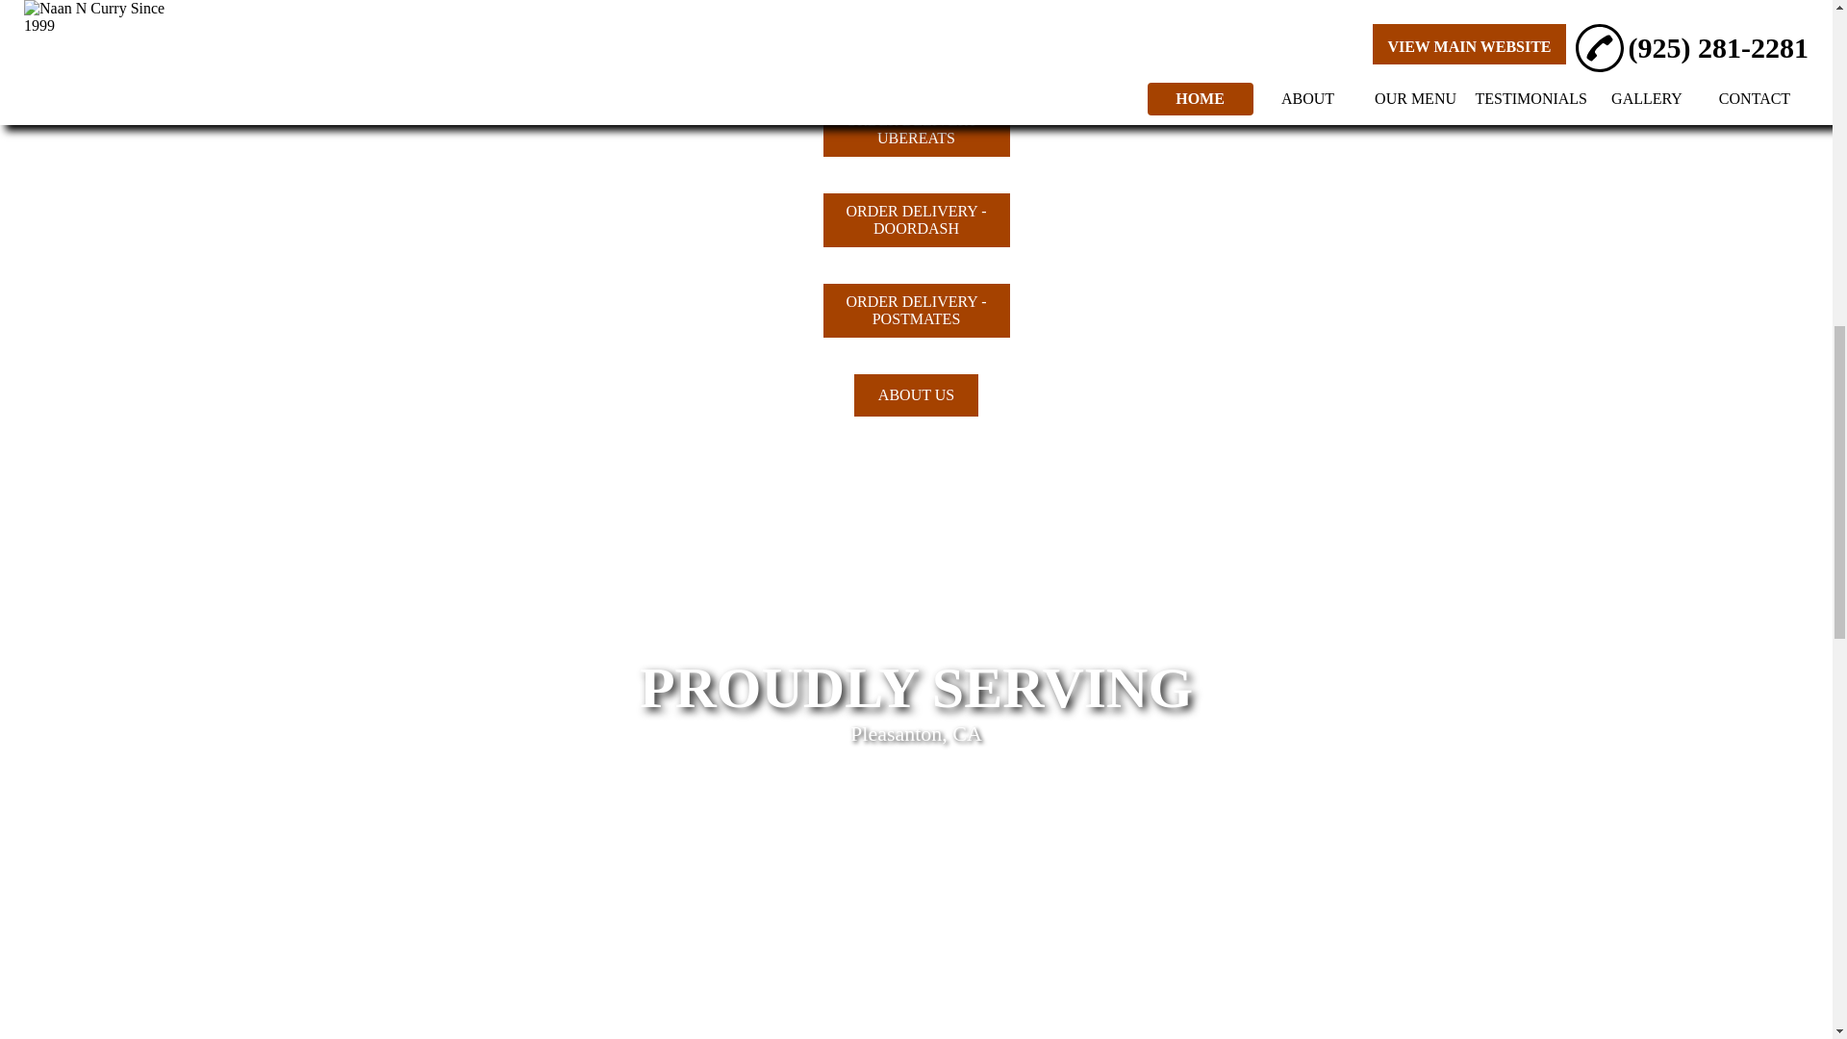 The width and height of the screenshot is (1847, 1039). I want to click on ORDER DELIVERY - UBEREATS, so click(916, 129).